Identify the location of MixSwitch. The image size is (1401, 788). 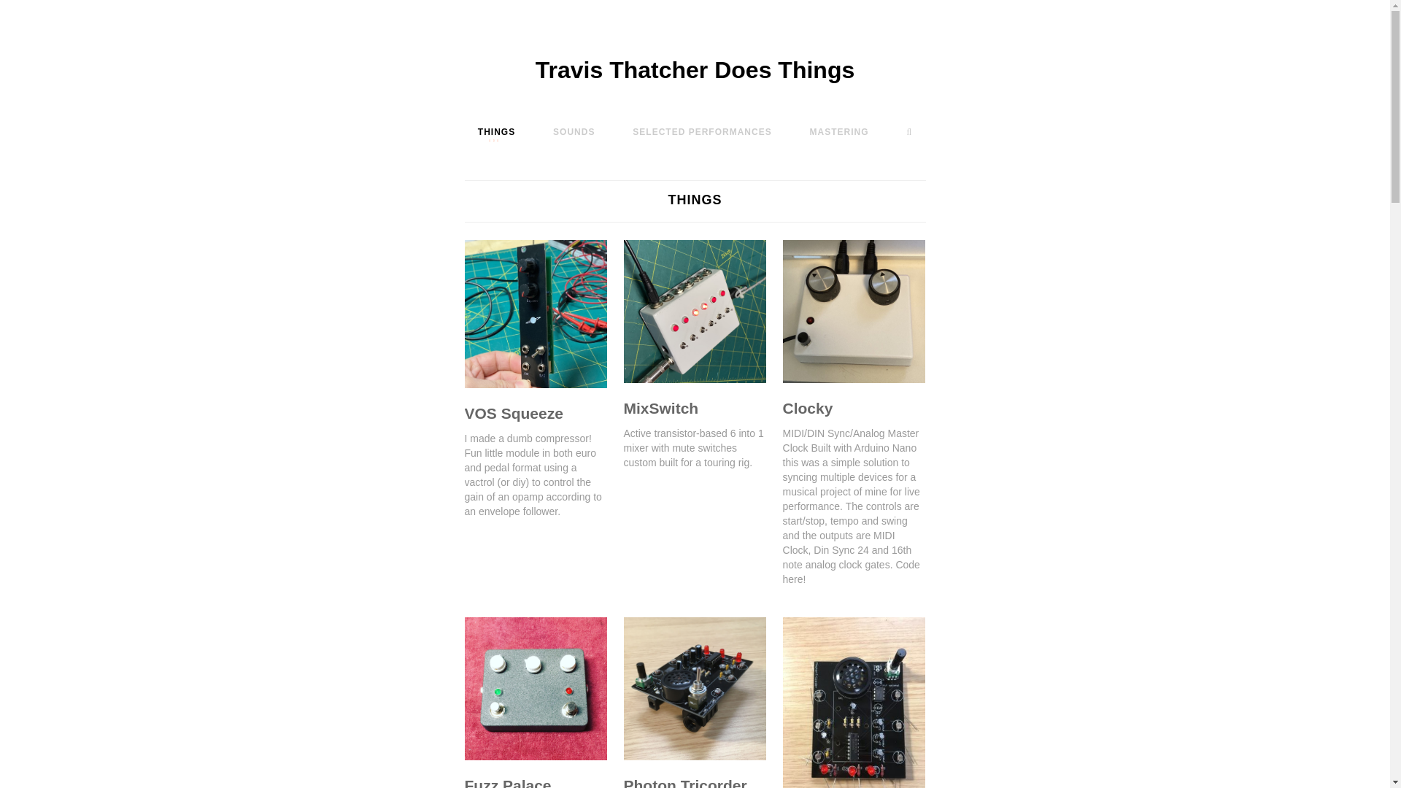
(661, 408).